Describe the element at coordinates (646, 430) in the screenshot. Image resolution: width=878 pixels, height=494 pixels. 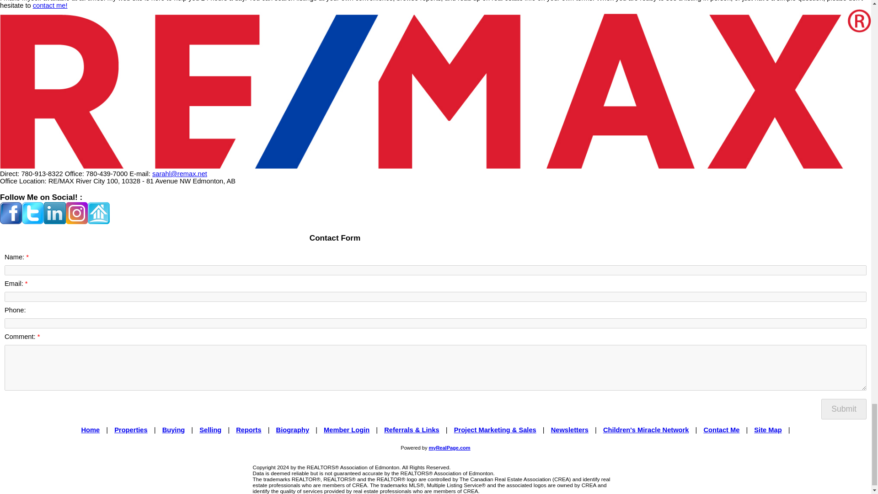
I see `Children's Miracle Network` at that location.